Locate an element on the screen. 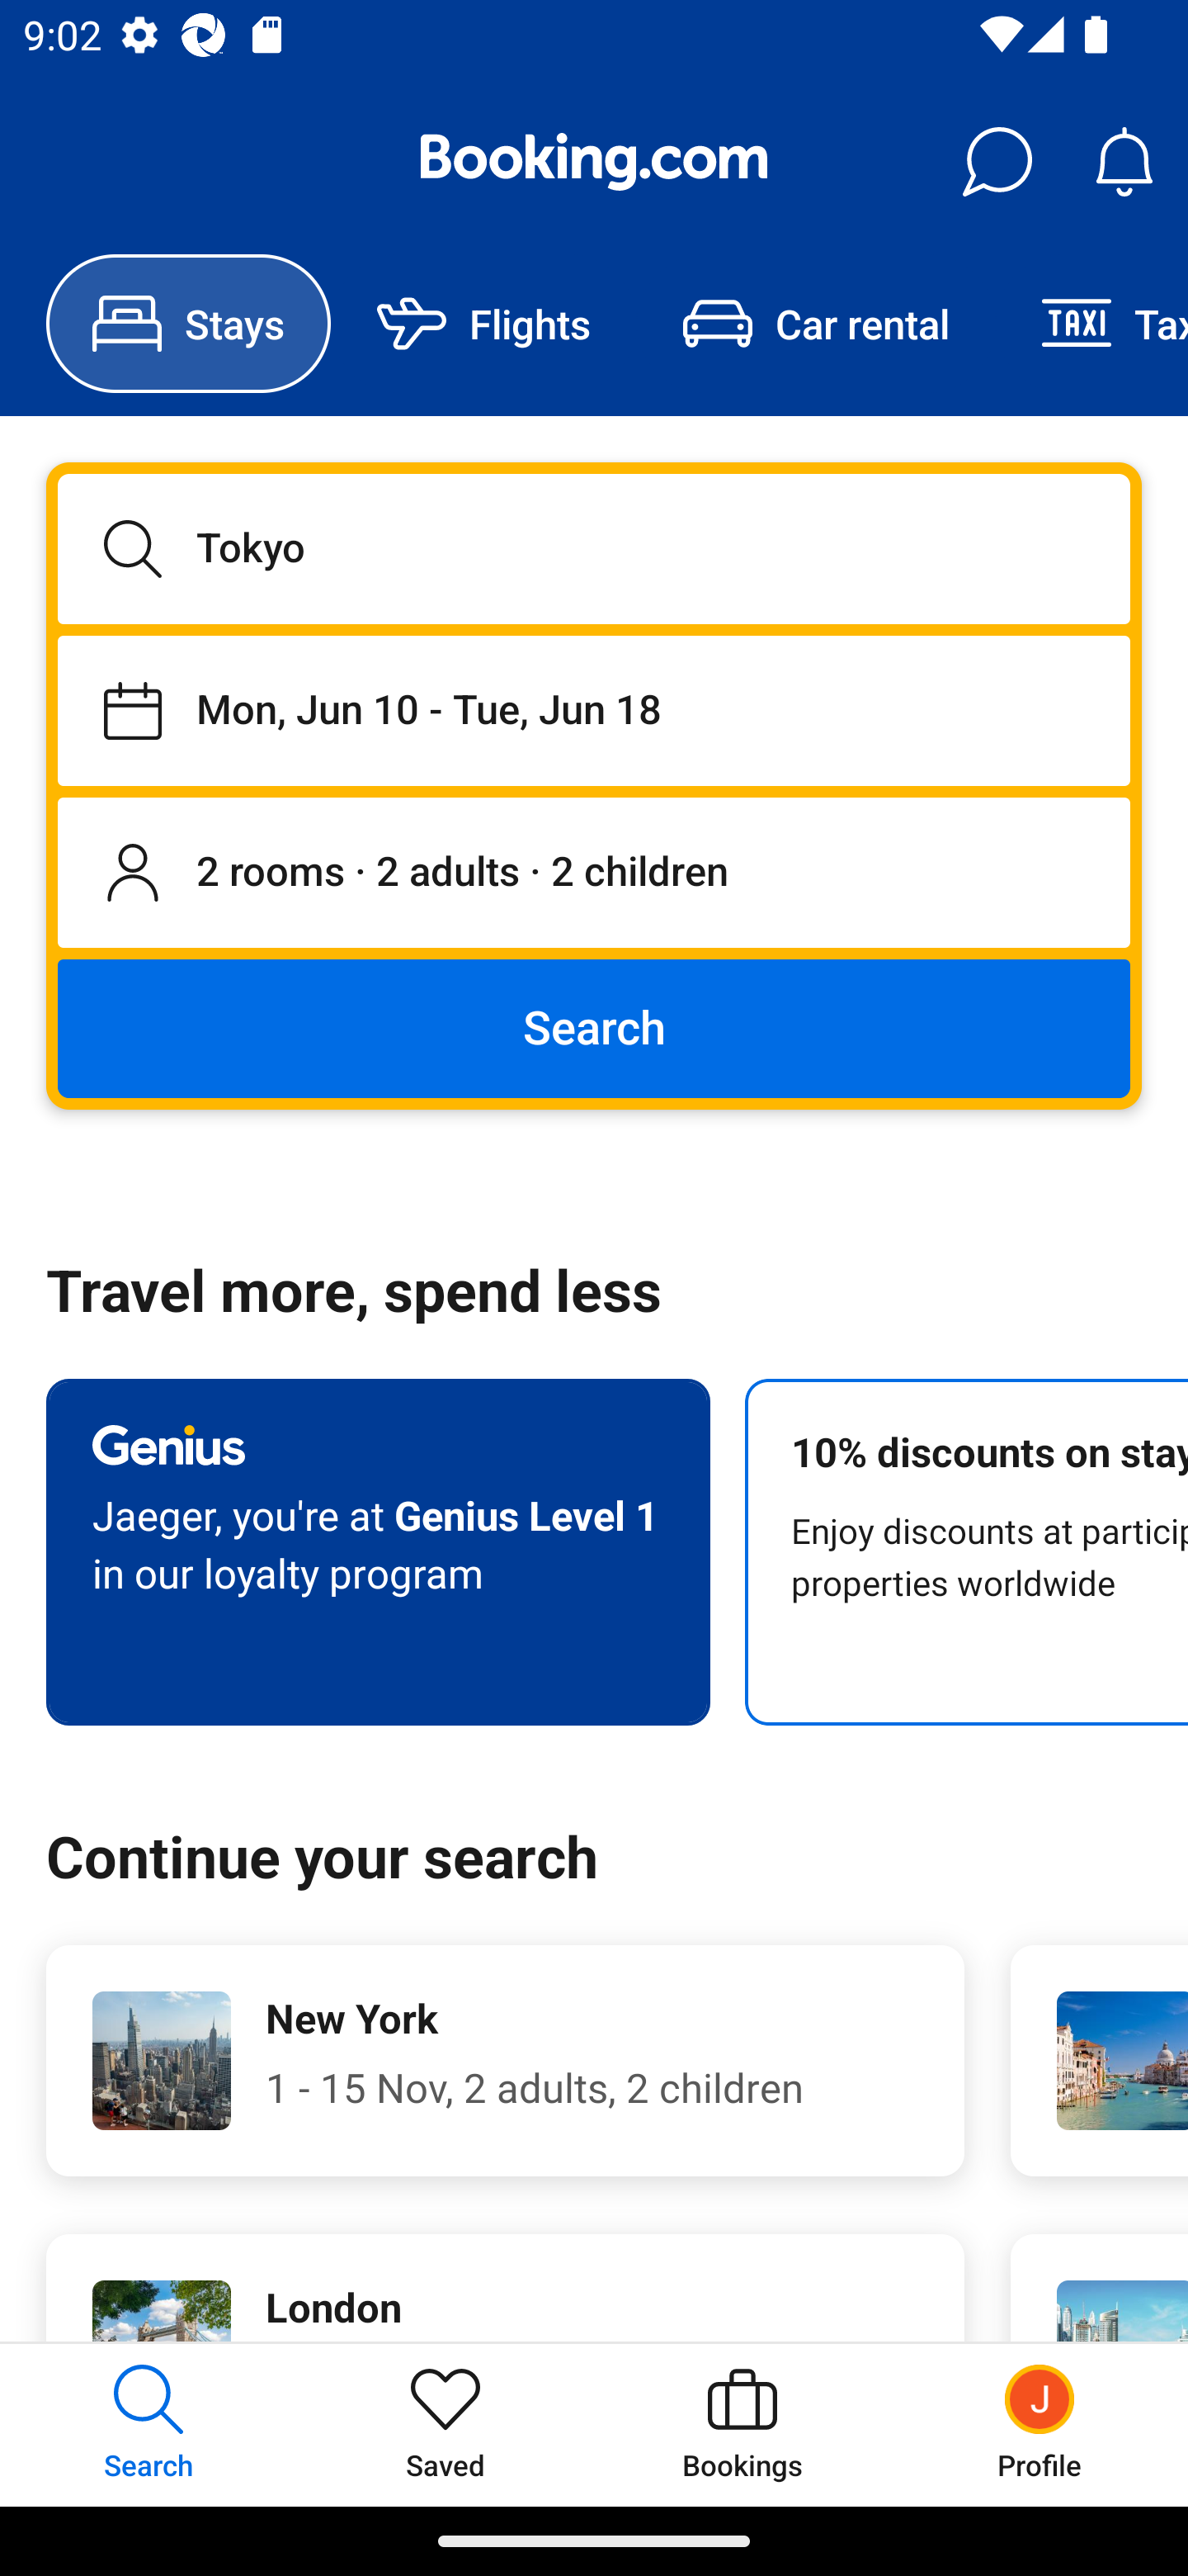 This screenshot has width=1188, height=2576. Tokyo is located at coordinates (594, 548).